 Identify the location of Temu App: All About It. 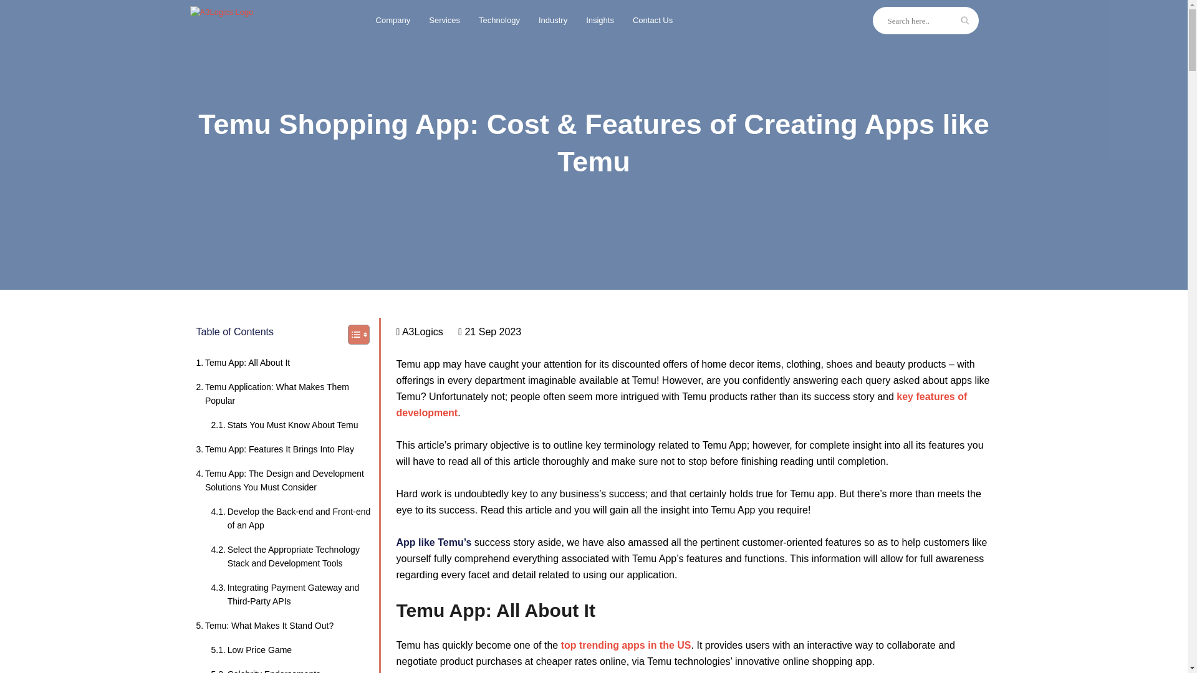
(243, 363).